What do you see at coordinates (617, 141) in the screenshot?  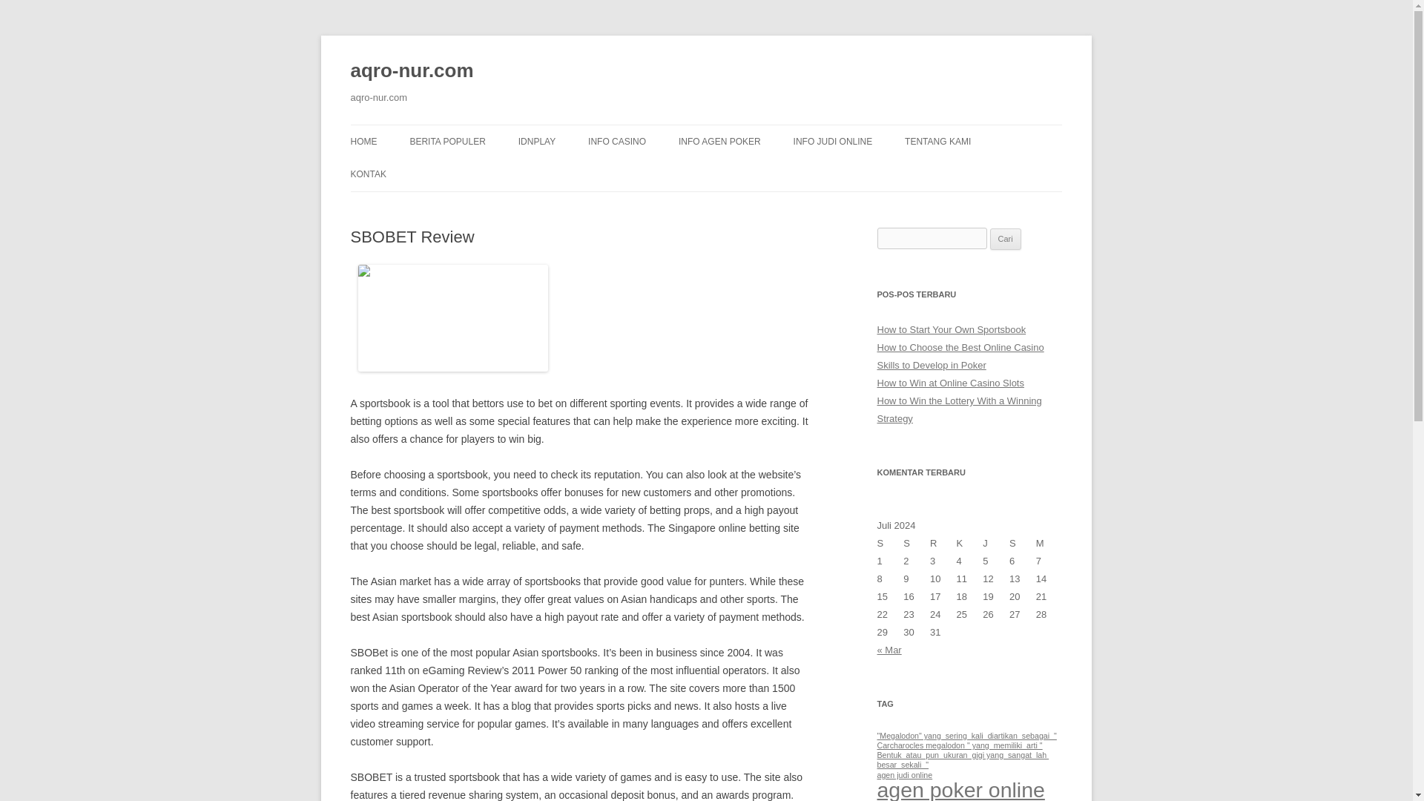 I see `INFO CASINO` at bounding box center [617, 141].